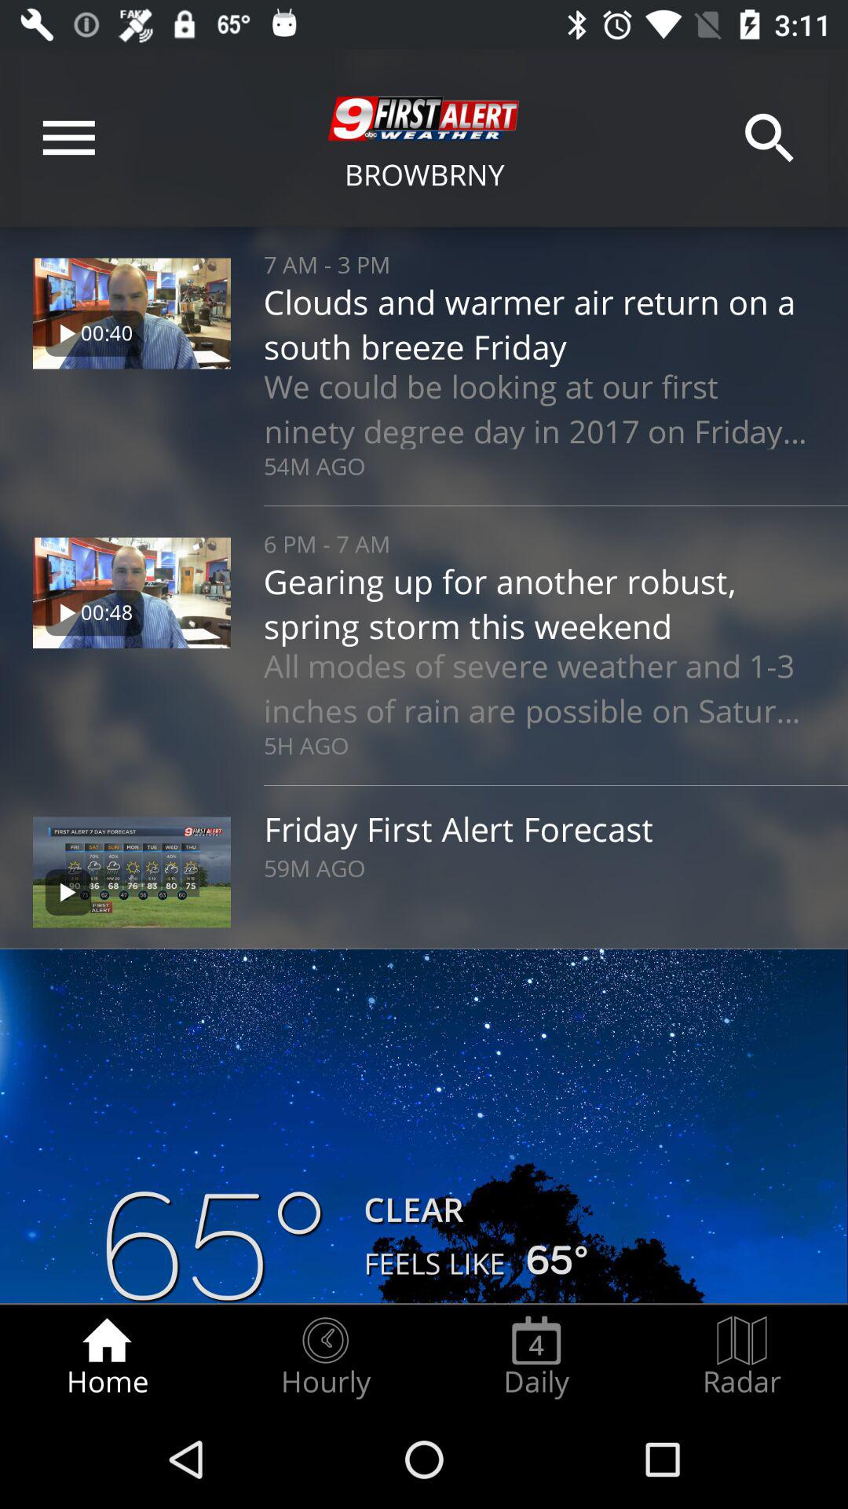 This screenshot has width=848, height=1509. What do you see at coordinates (107, 1357) in the screenshot?
I see `flip until home item` at bounding box center [107, 1357].